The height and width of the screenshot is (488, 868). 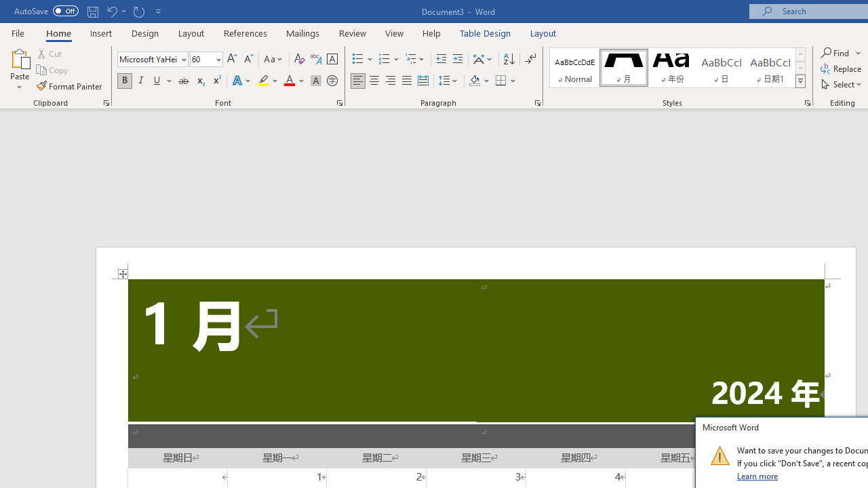 I want to click on Replace..., so click(x=842, y=69).